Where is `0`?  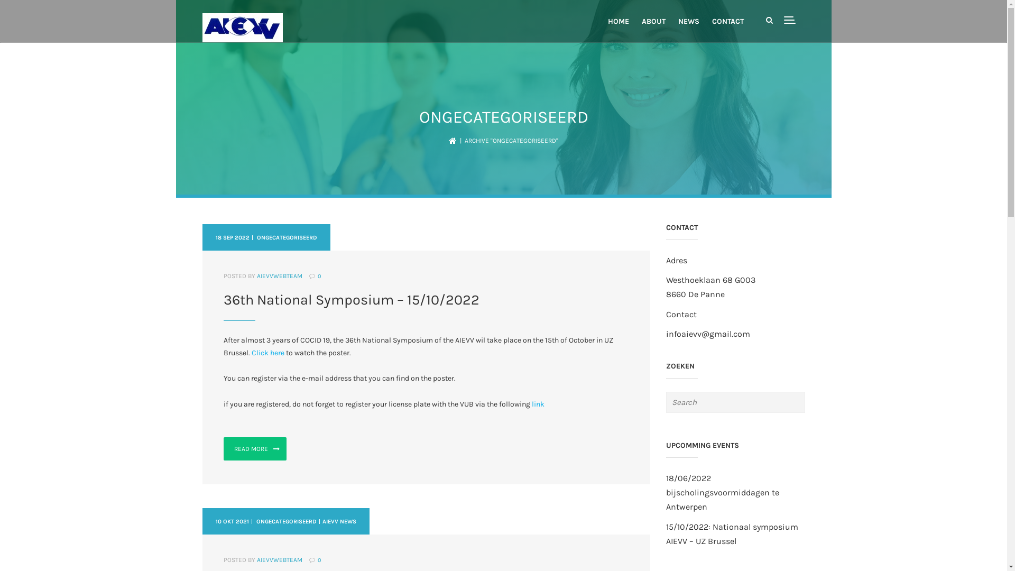
0 is located at coordinates (319, 276).